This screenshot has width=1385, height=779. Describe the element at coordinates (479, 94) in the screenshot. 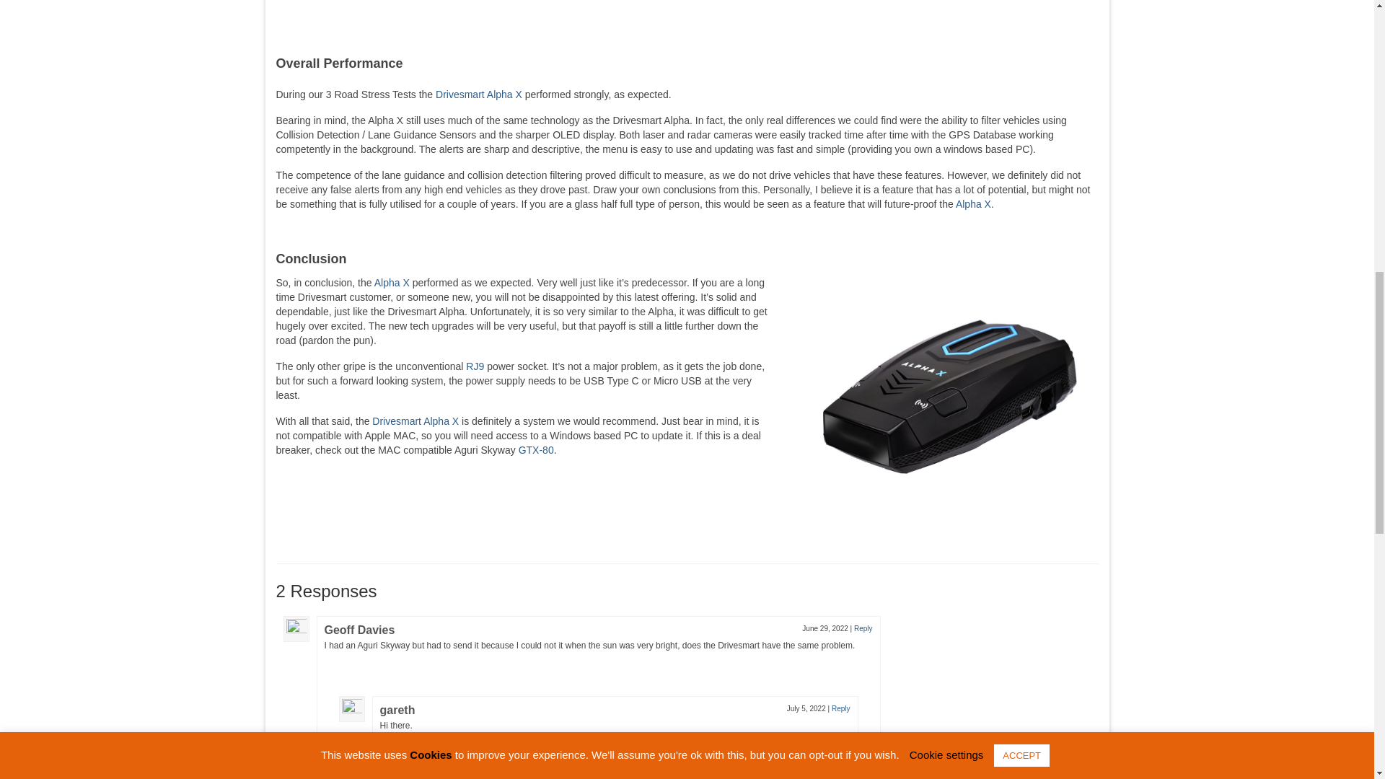

I see `Drivesmart Alpha X` at that location.